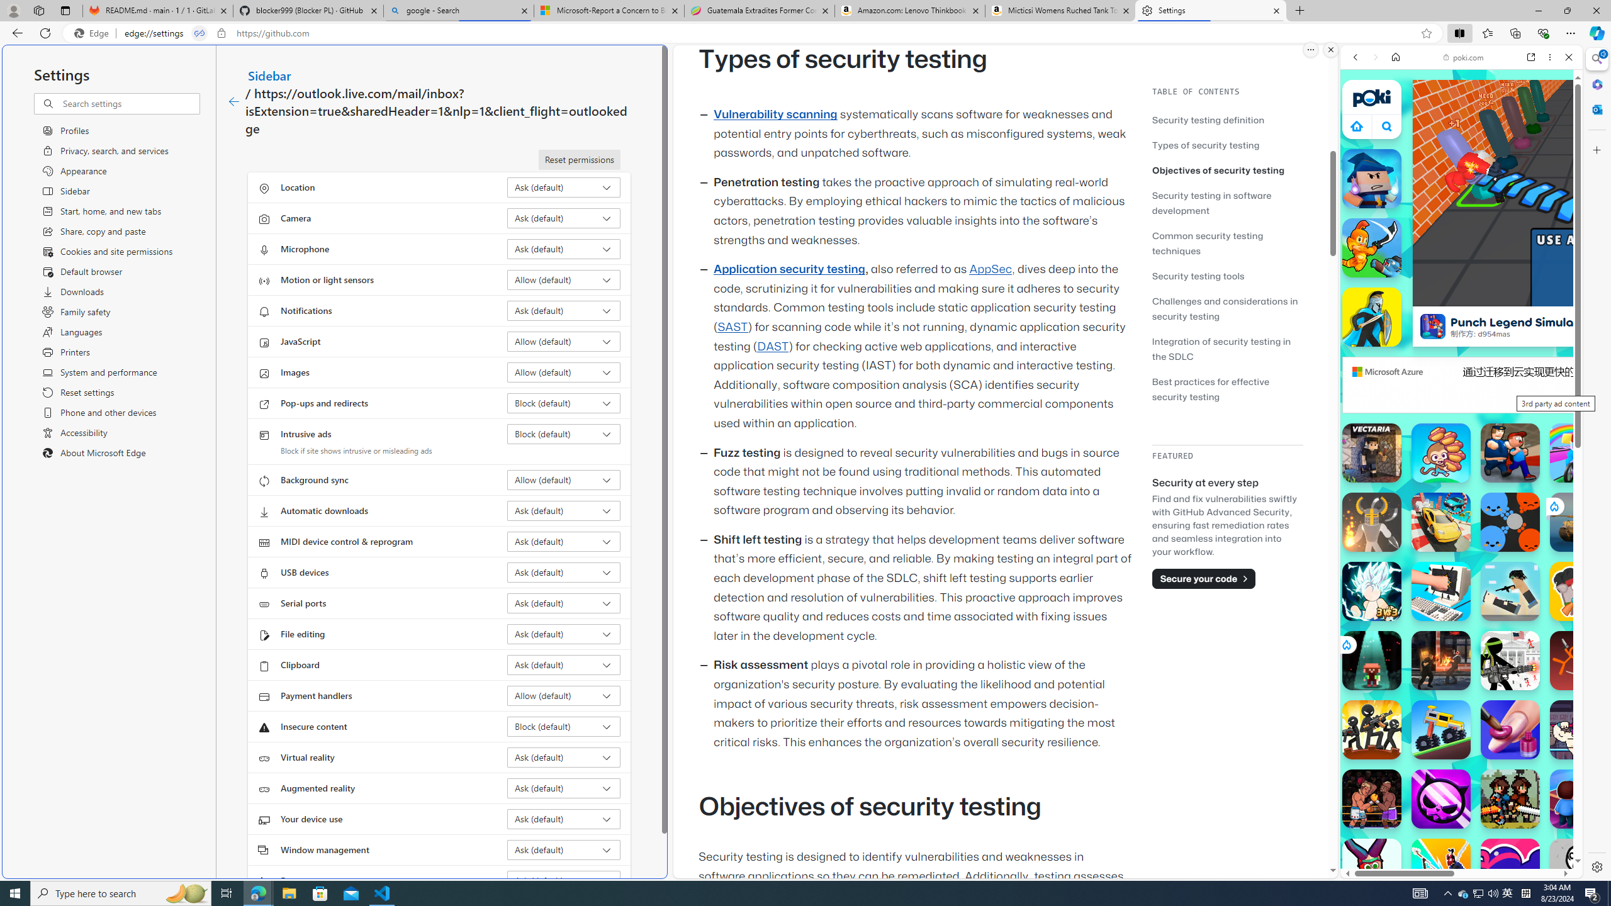  I want to click on Show More Games for Girls, so click(1538, 450).